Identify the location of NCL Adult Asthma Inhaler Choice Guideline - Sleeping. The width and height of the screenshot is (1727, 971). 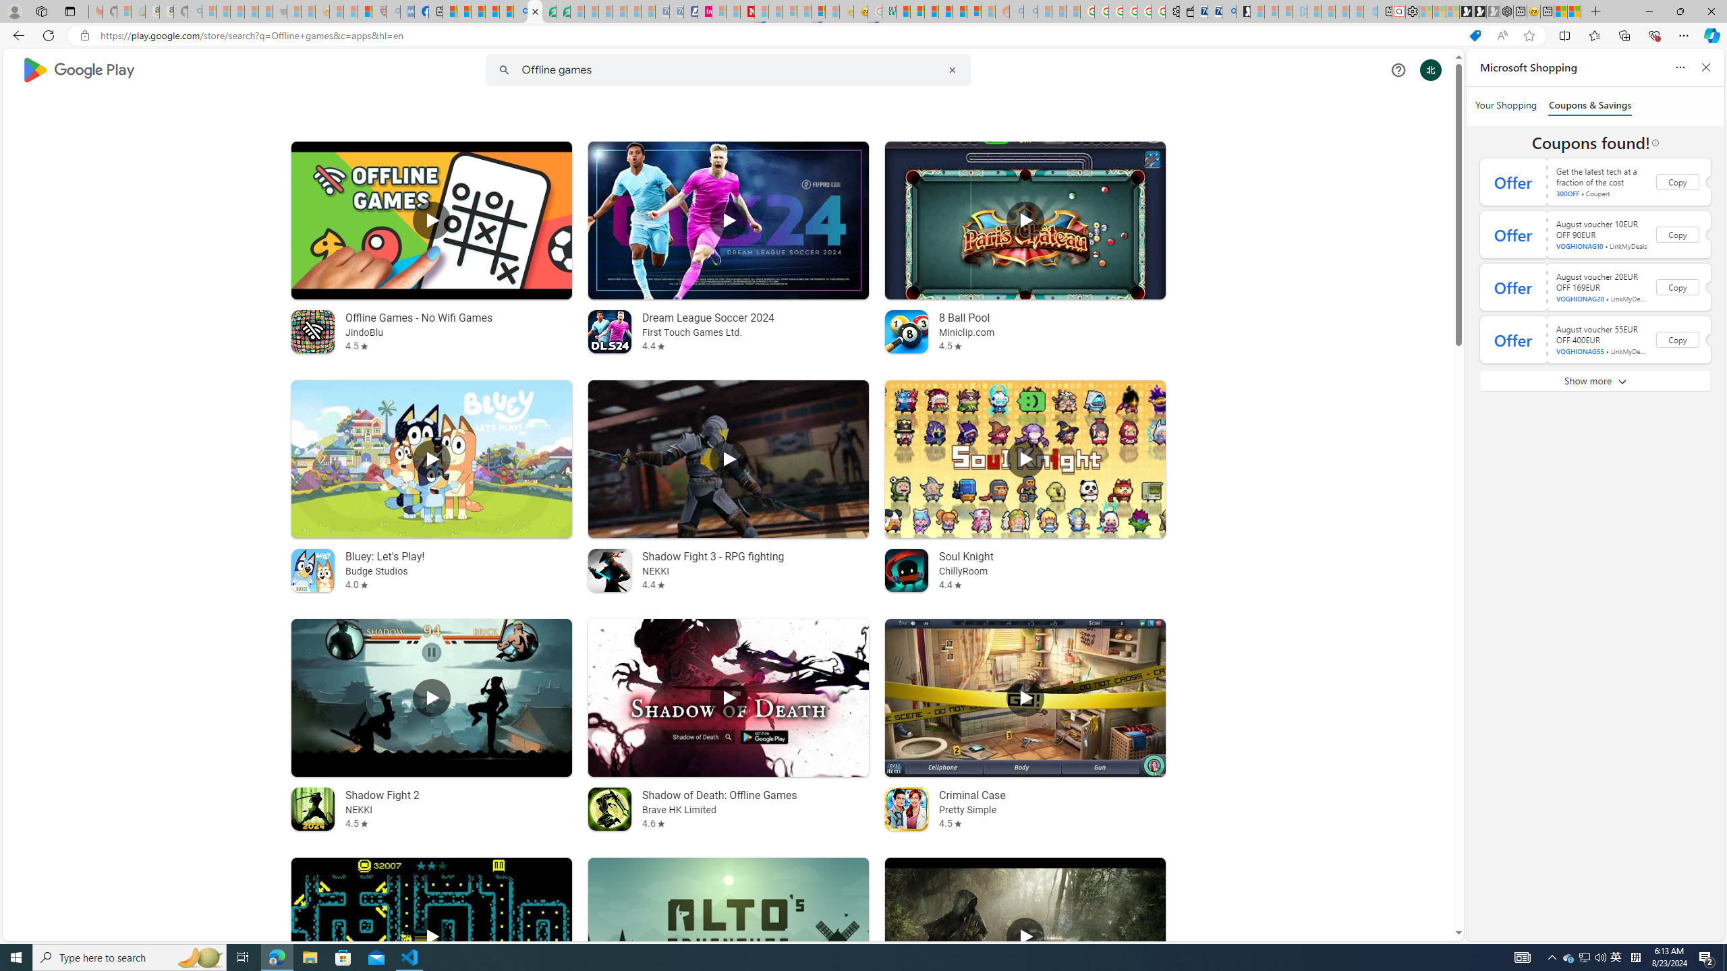
(407, 11).